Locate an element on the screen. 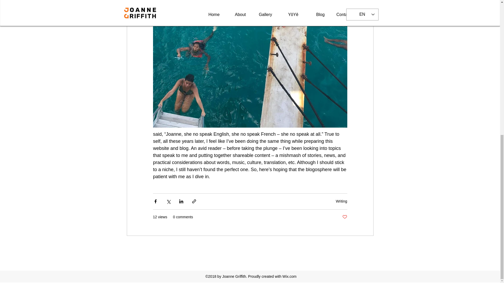 The image size is (504, 283). Writing is located at coordinates (341, 201).